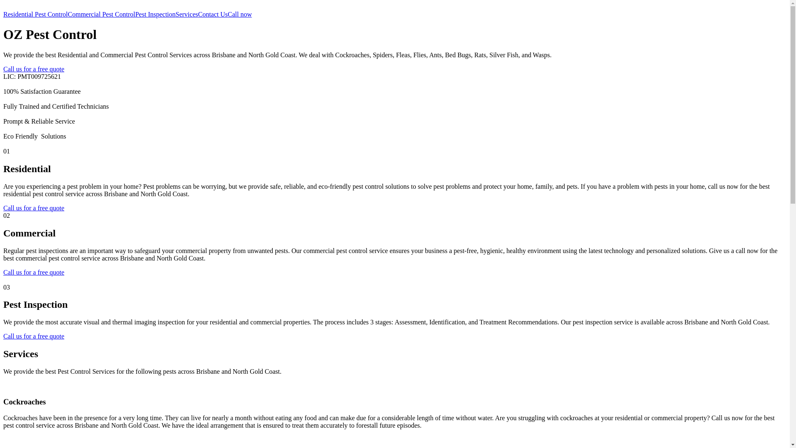 This screenshot has height=448, width=796. I want to click on Pest Inspection, so click(155, 14).